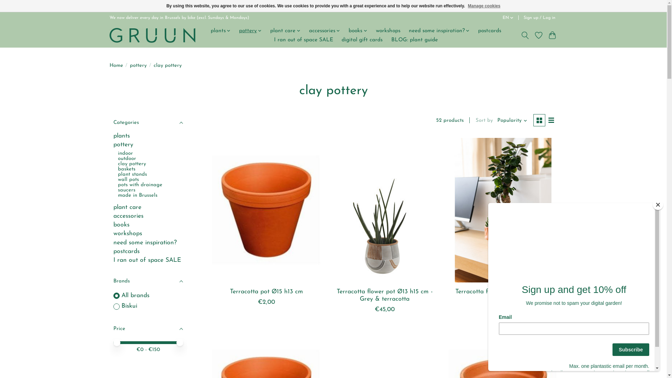 Image resolution: width=672 pixels, height=378 pixels. What do you see at coordinates (539, 18) in the screenshot?
I see `Sign up / Log in` at bounding box center [539, 18].